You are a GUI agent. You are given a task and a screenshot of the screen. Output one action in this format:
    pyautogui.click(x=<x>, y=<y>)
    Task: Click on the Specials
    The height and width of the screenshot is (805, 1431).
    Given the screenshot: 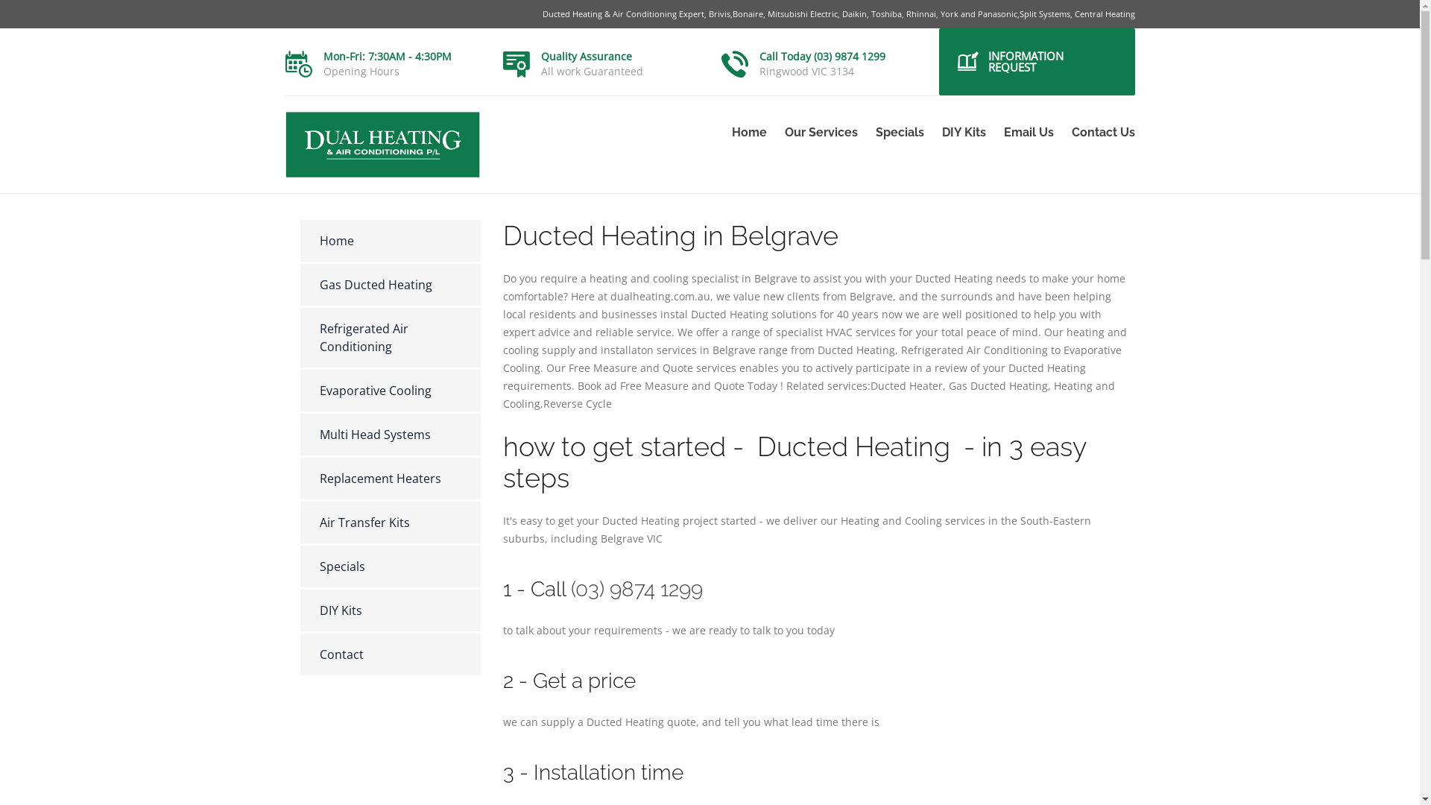 What is the action you would take?
    pyautogui.click(x=899, y=133)
    